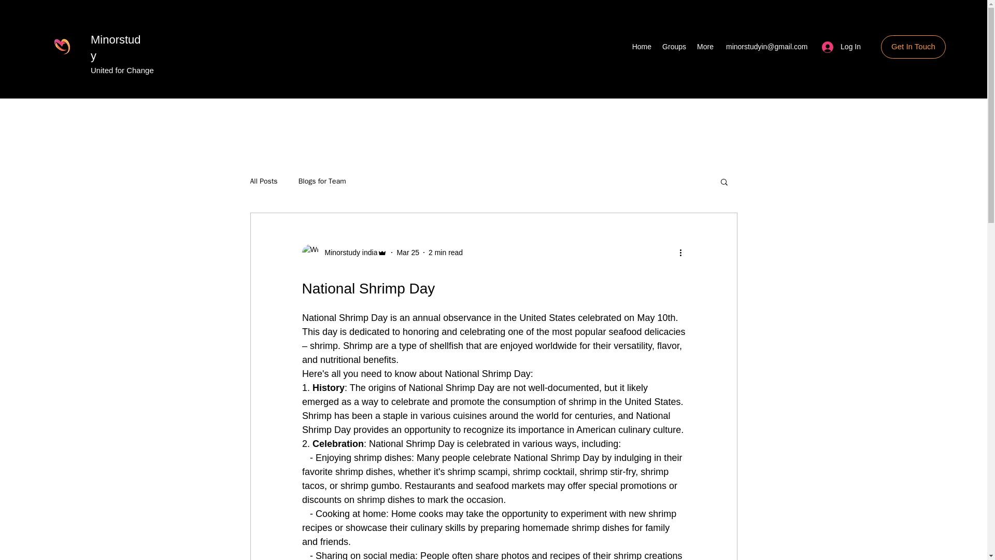 The image size is (995, 560). I want to click on Minorstudy, so click(116, 47).